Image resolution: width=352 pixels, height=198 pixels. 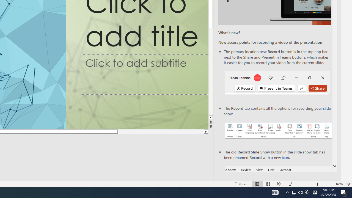 What do you see at coordinates (339, 184) in the screenshot?
I see `Zoom 160%` at bounding box center [339, 184].